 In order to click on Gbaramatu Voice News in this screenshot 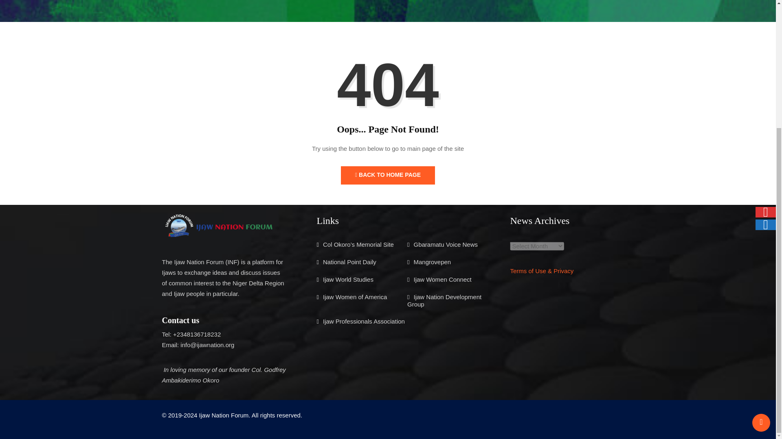, I will do `click(446, 244)`.